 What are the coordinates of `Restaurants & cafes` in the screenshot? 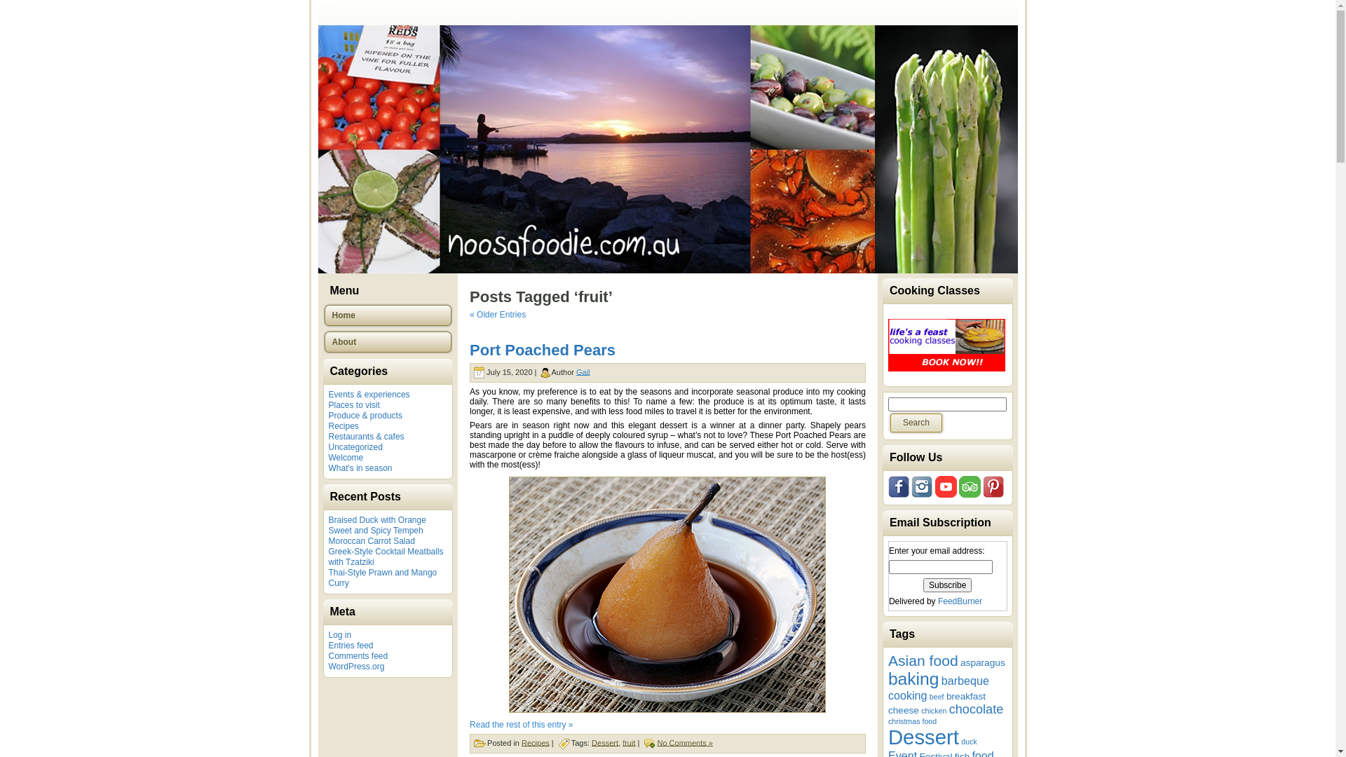 It's located at (366, 437).